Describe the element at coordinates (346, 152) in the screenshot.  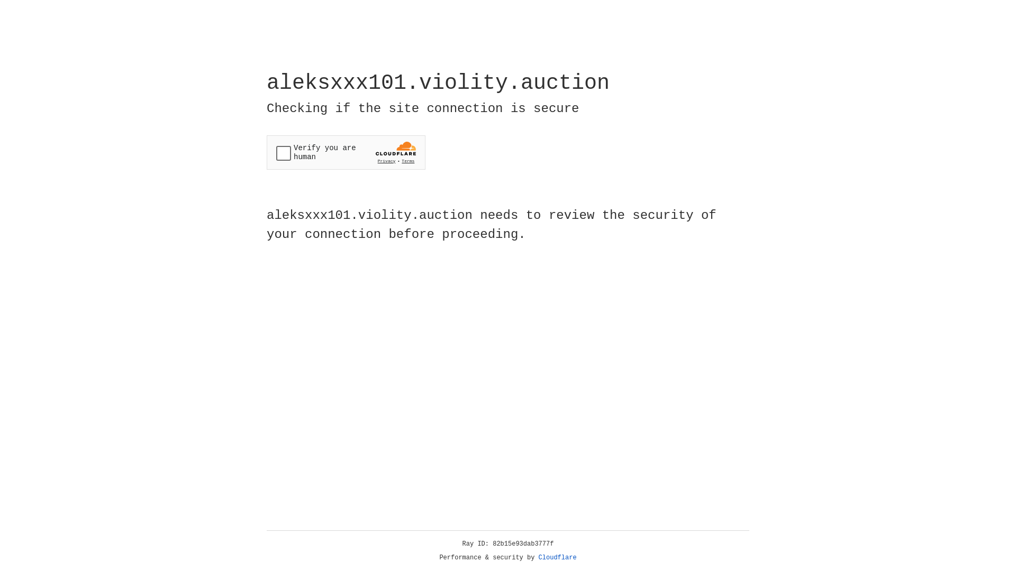
I see `Widget containing a Cloudflare security challenge` at that location.